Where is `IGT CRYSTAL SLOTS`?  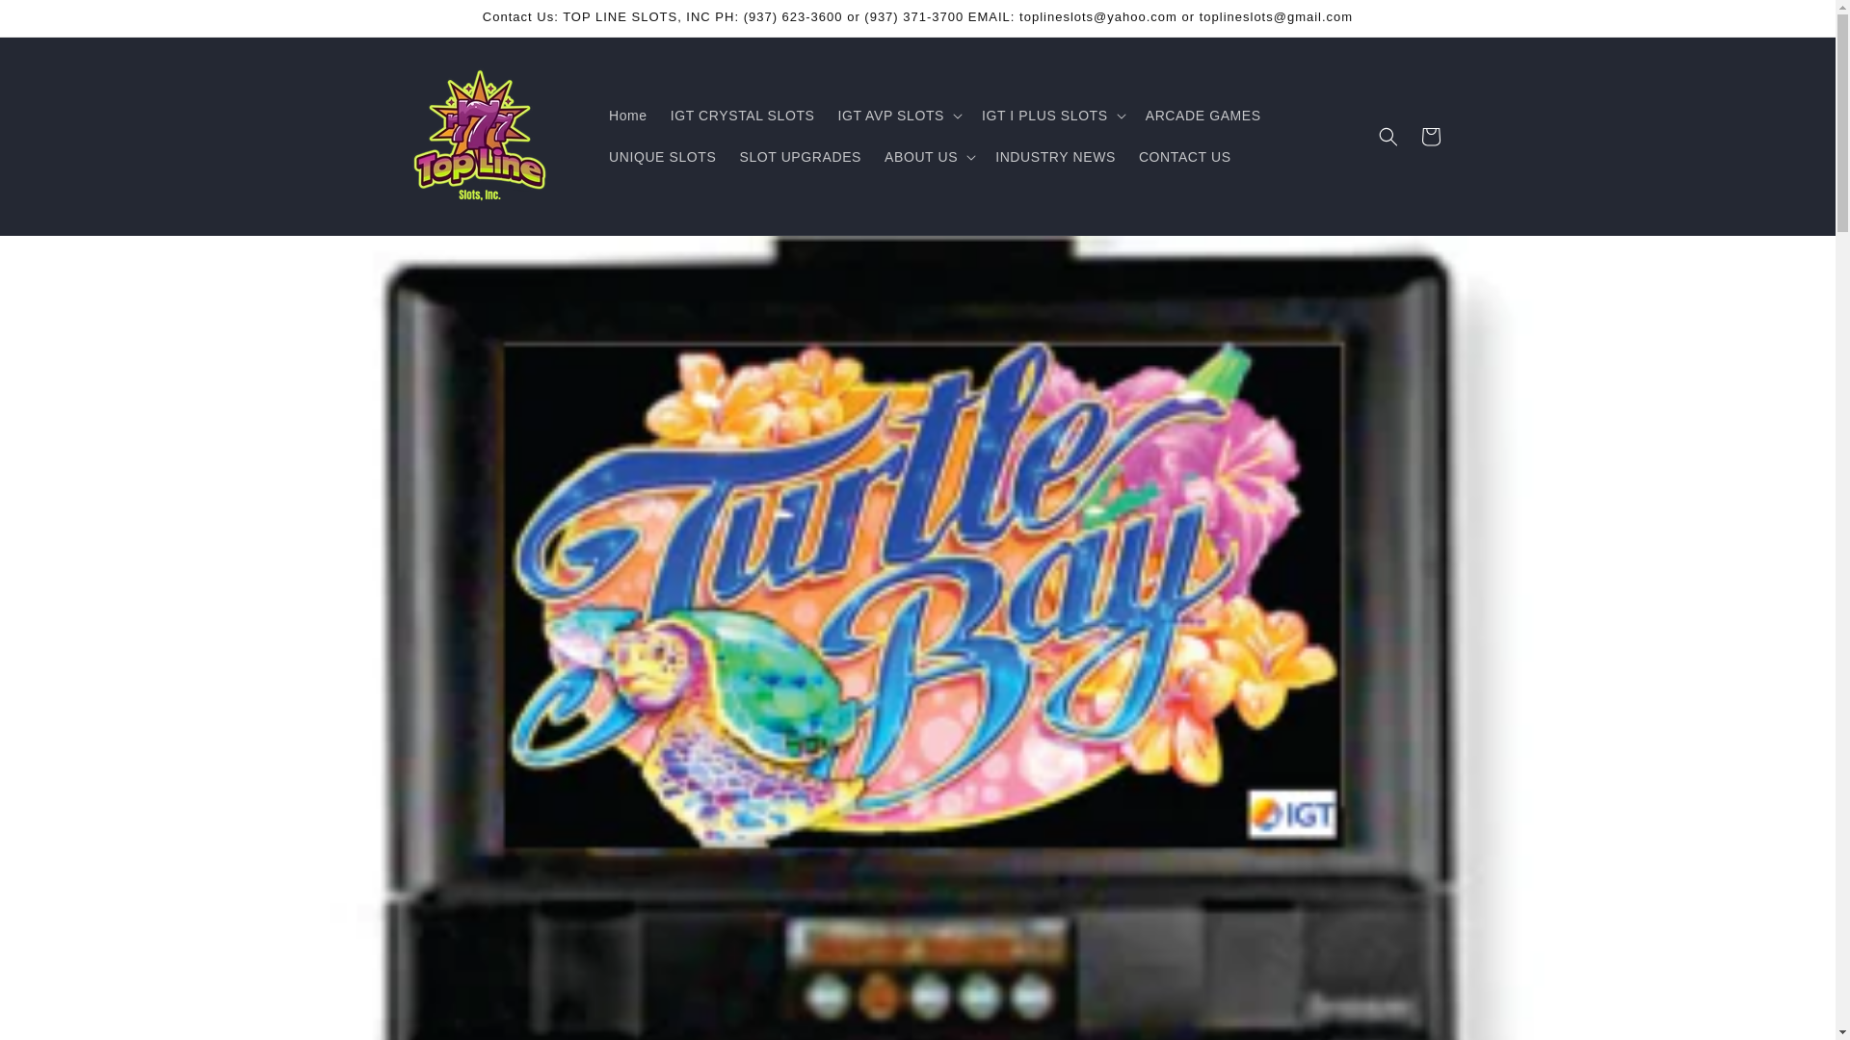 IGT CRYSTAL SLOTS is located at coordinates (742, 116).